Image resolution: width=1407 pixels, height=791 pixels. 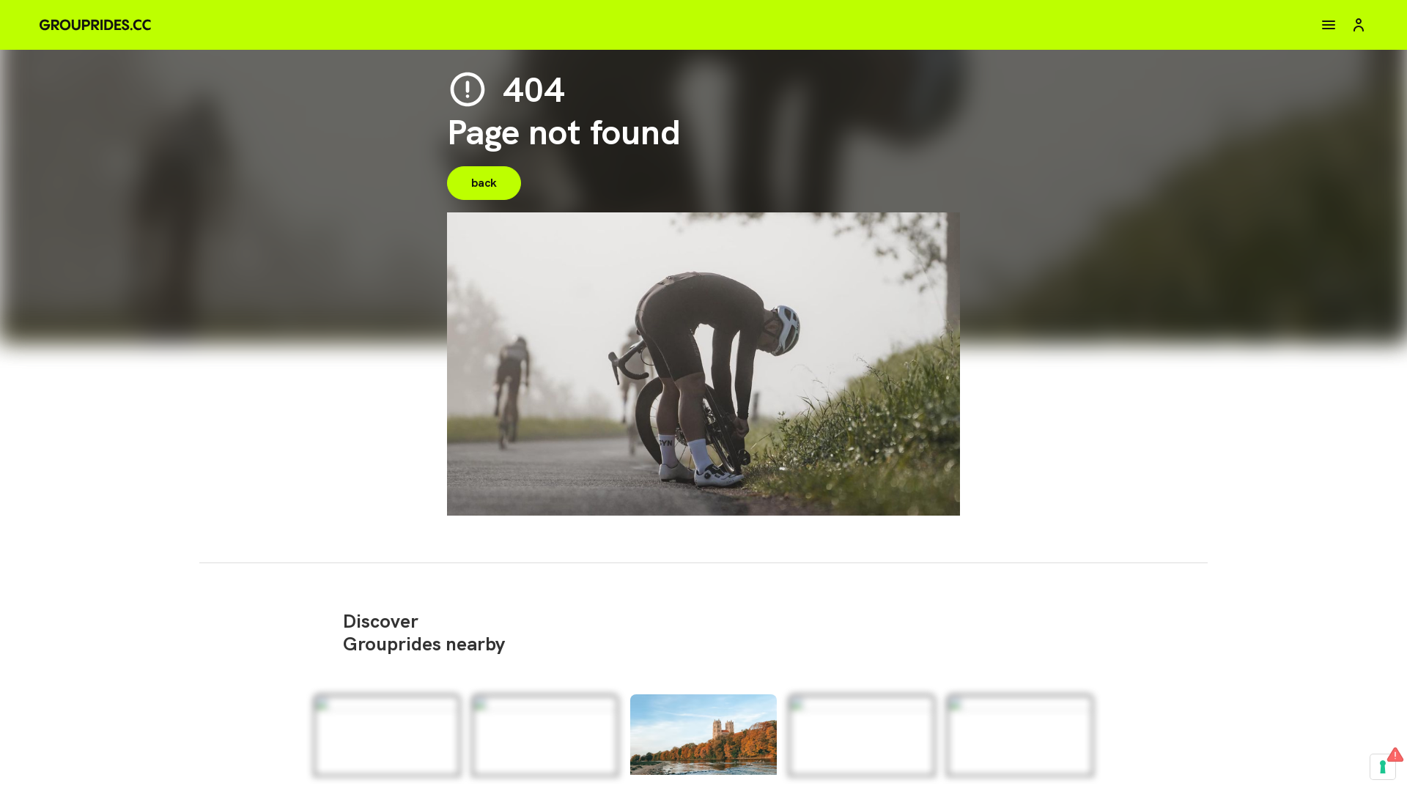 I want to click on back, so click(x=484, y=183).